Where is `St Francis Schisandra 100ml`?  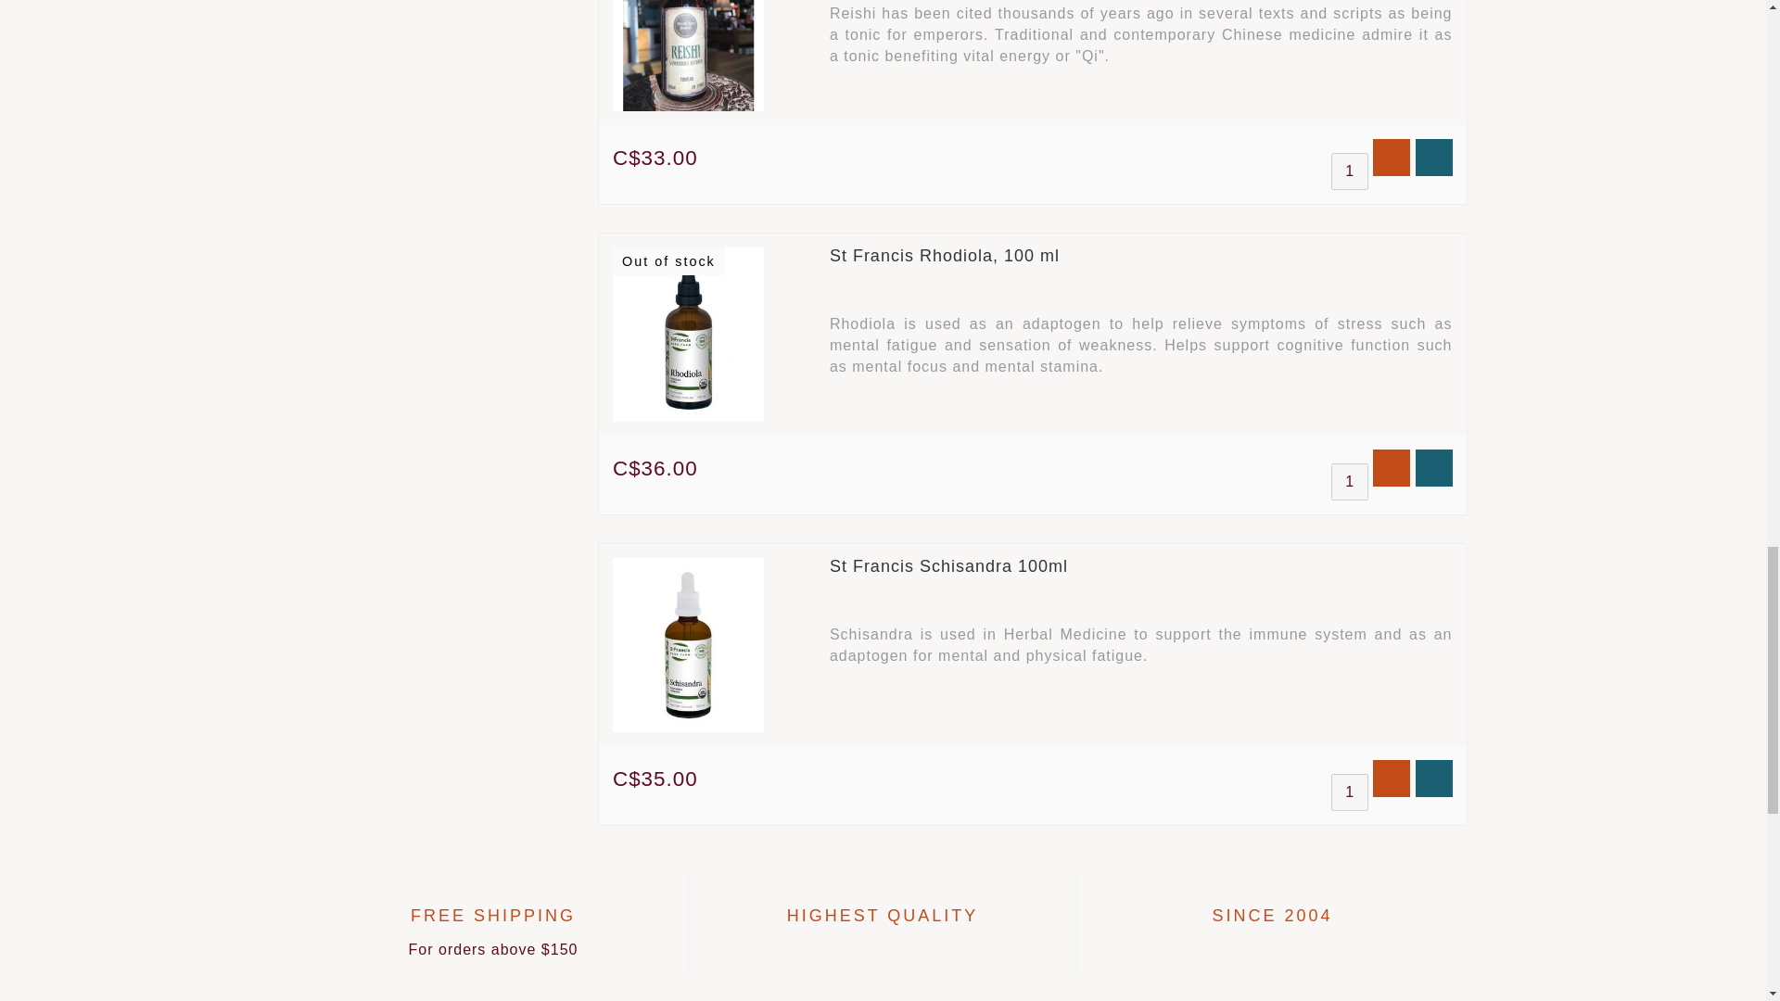 St Francis Schisandra 100ml is located at coordinates (948, 565).